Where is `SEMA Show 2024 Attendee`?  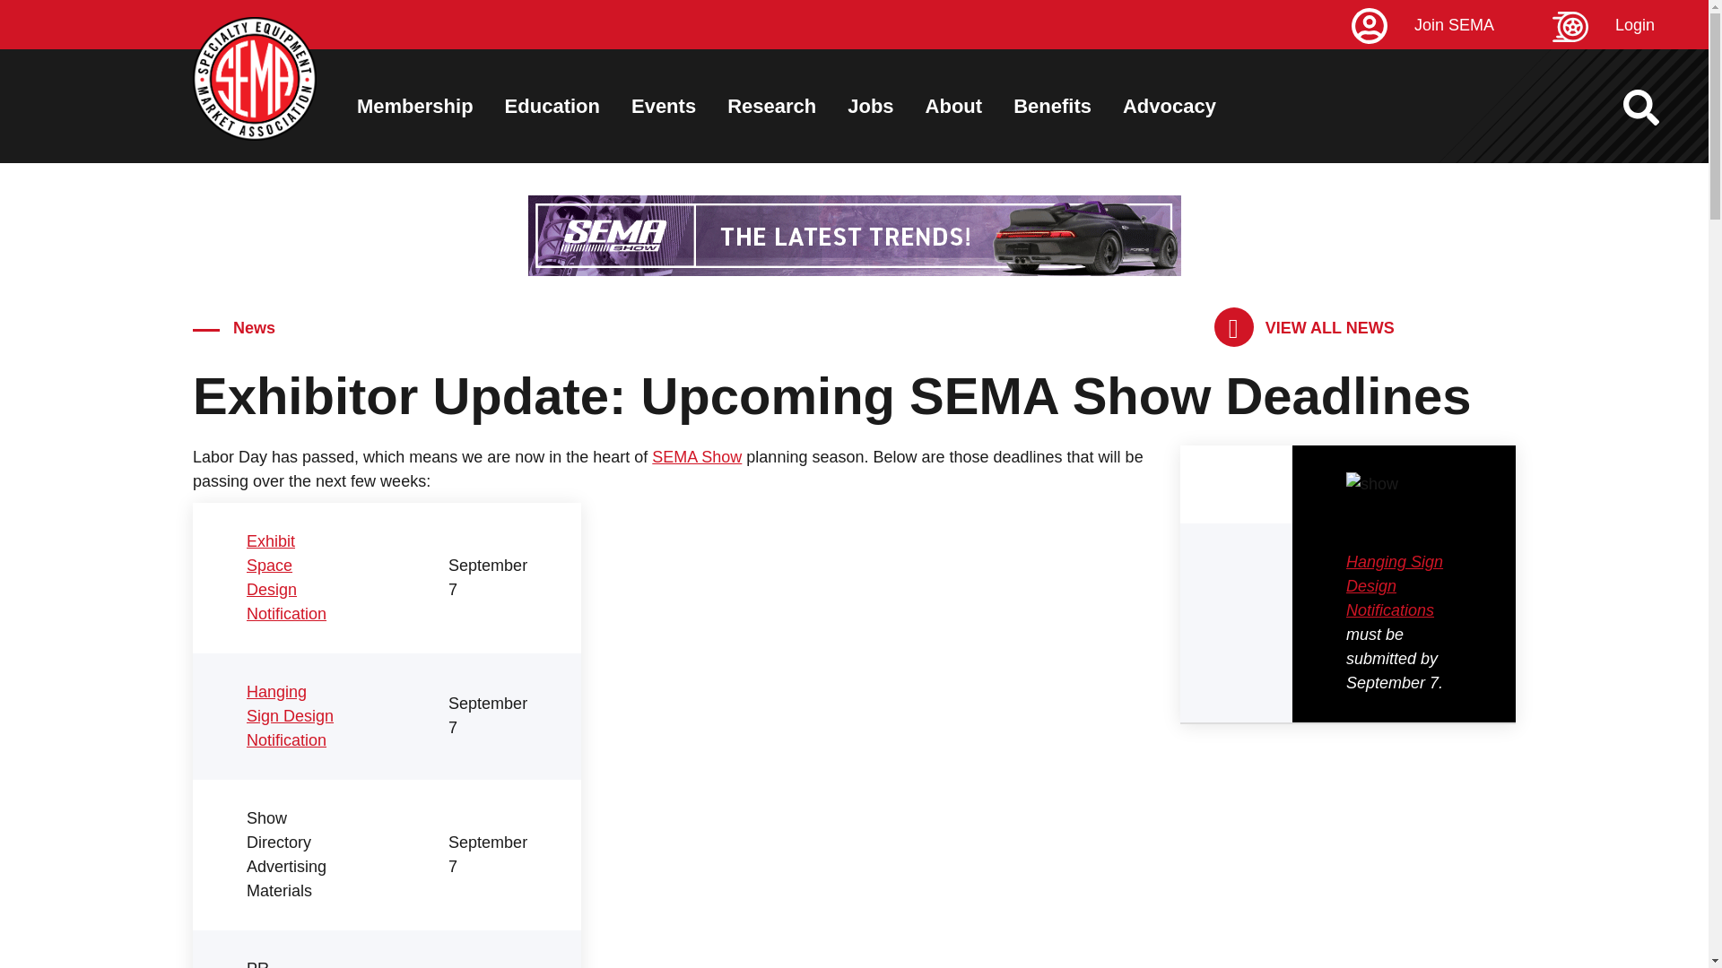
SEMA Show 2024 Attendee is located at coordinates (853, 235).